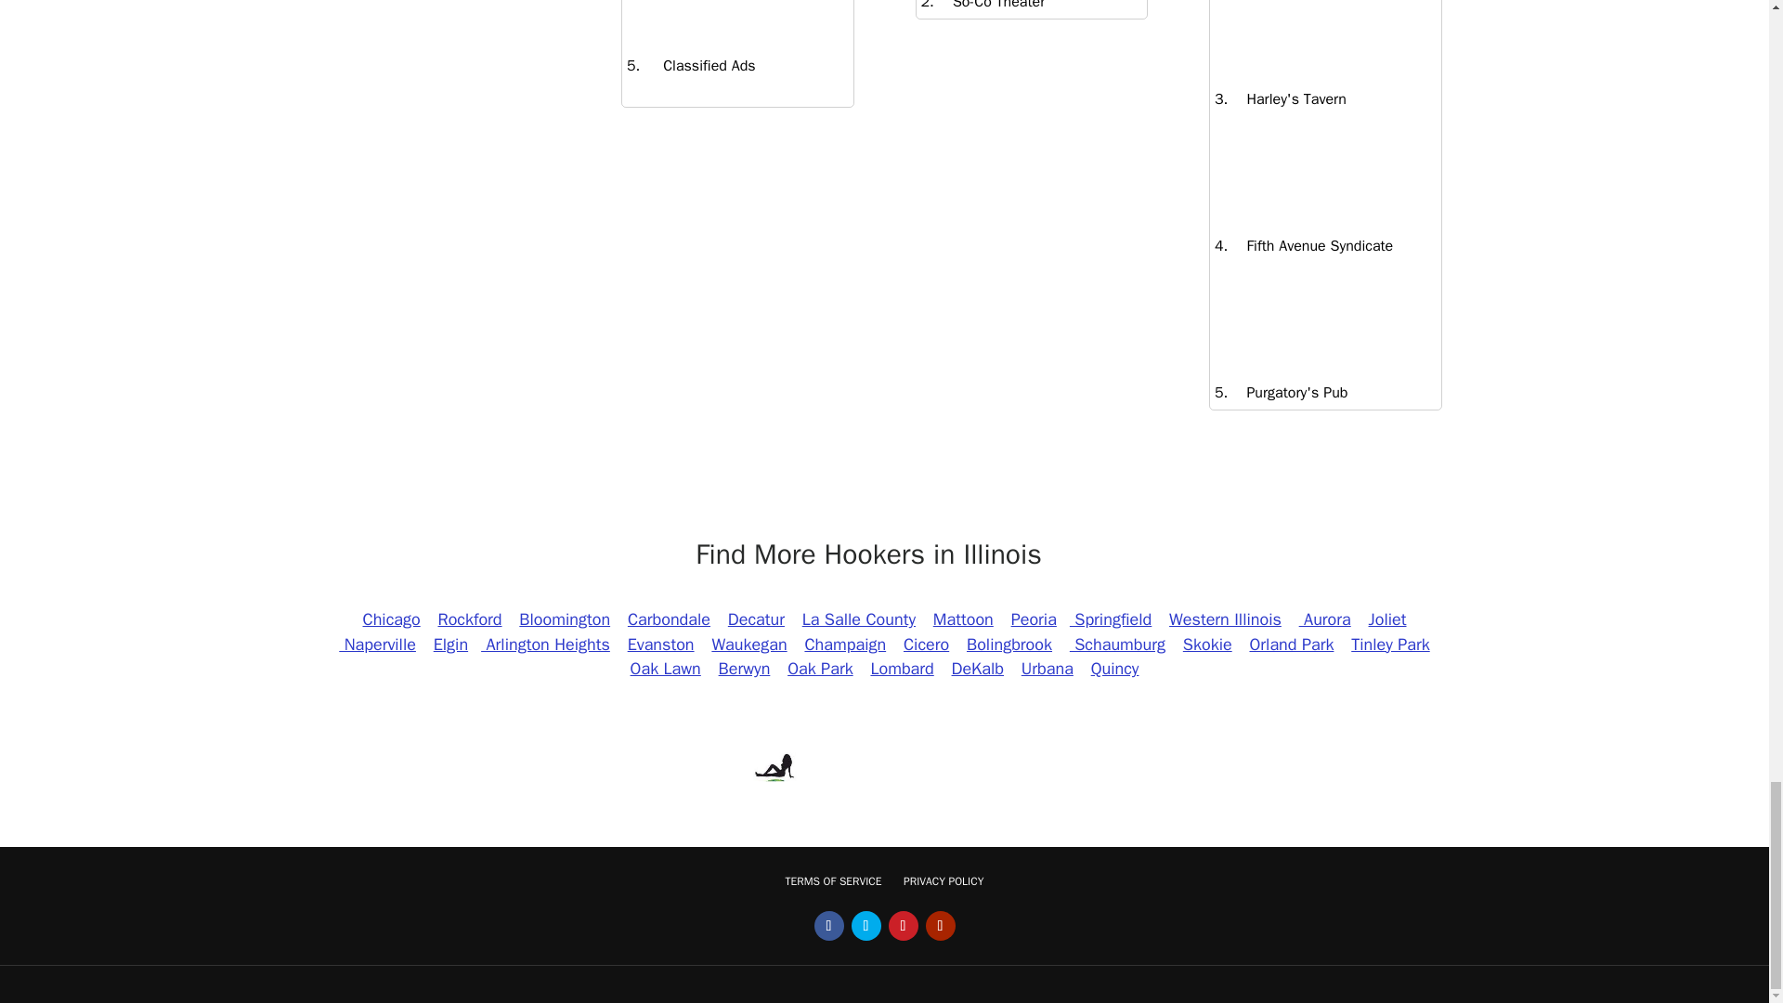 This screenshot has width=1783, height=1003. Describe the element at coordinates (669, 619) in the screenshot. I see `Carbondale` at that location.